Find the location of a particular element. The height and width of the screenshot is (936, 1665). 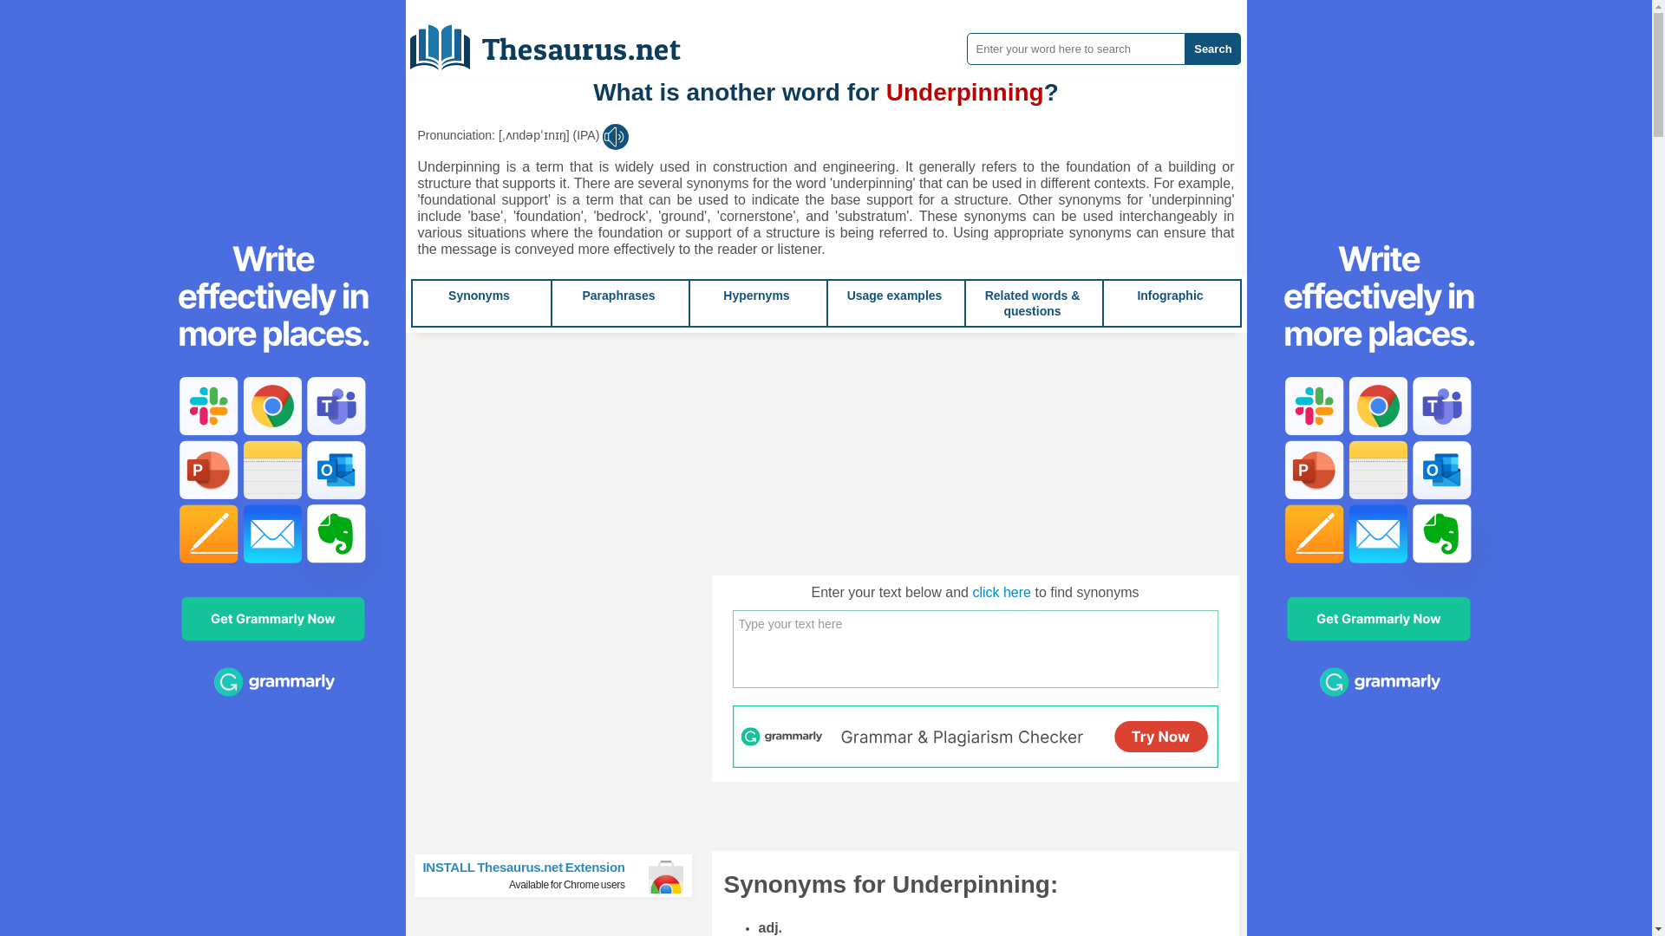

Hypernyms is located at coordinates (756, 295).